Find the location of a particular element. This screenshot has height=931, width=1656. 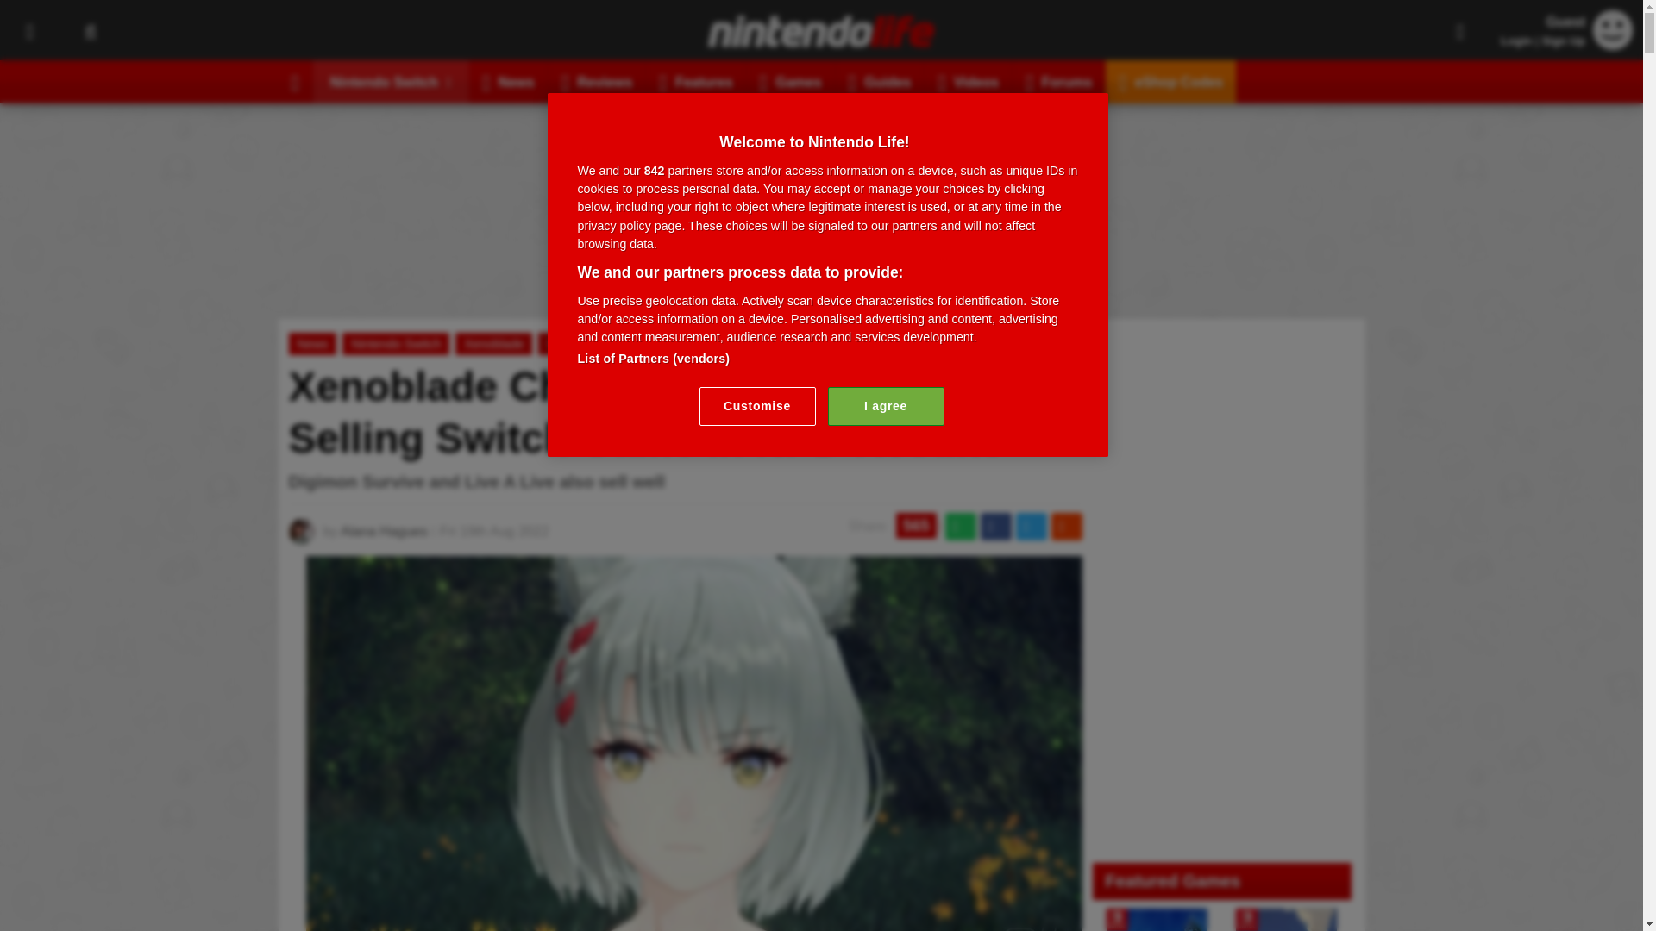

Guides is located at coordinates (881, 81).